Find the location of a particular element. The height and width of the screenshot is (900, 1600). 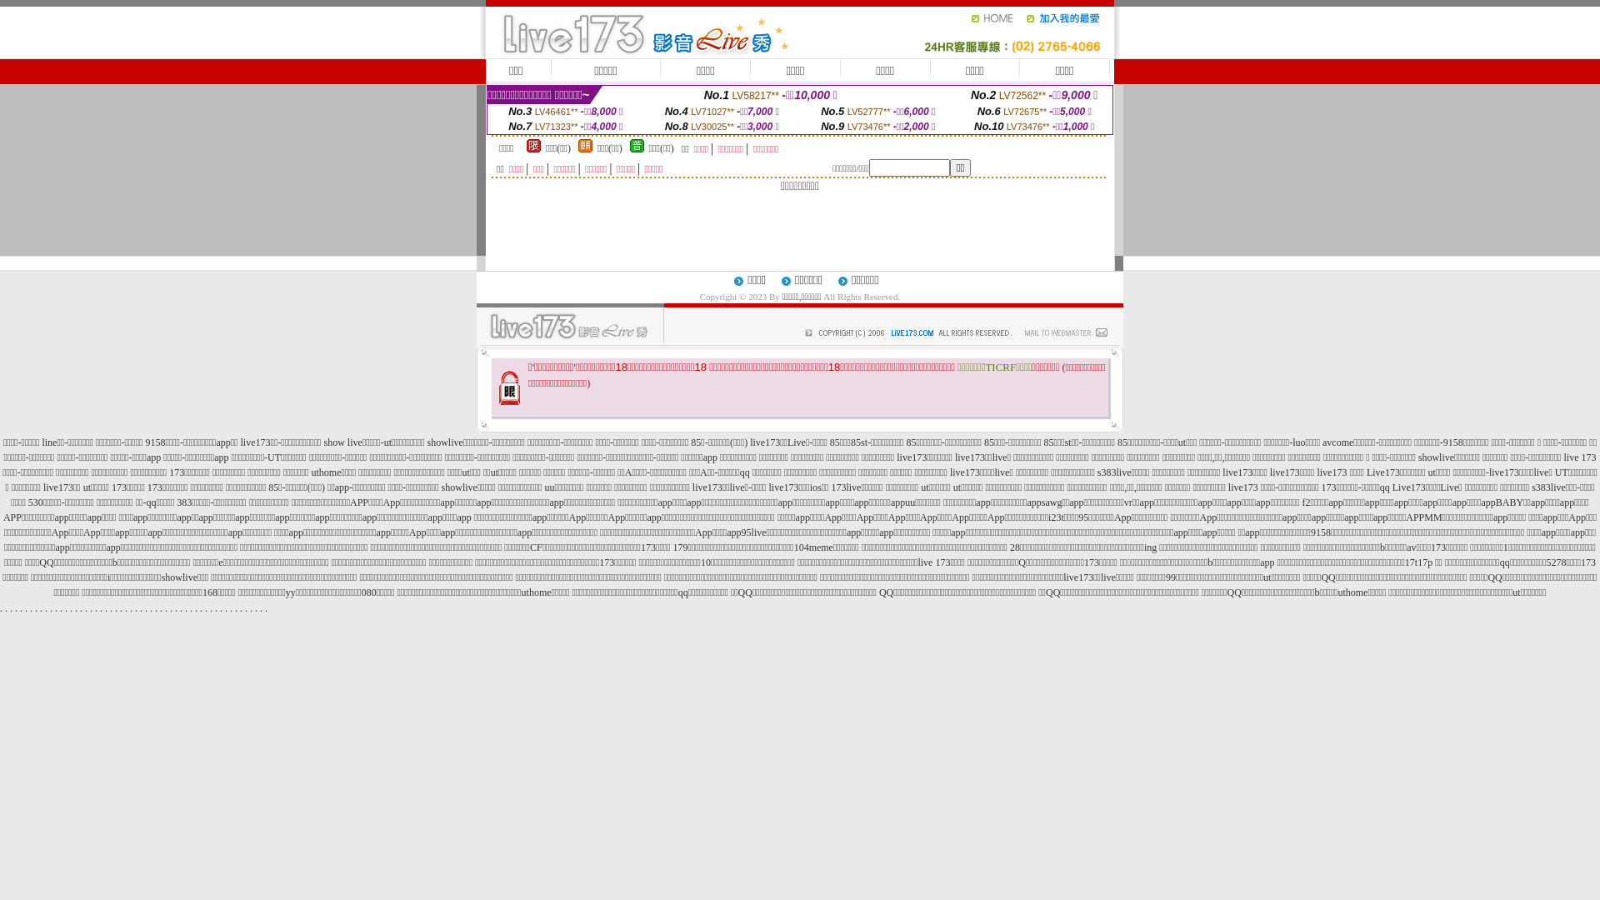

. is located at coordinates (237, 608).